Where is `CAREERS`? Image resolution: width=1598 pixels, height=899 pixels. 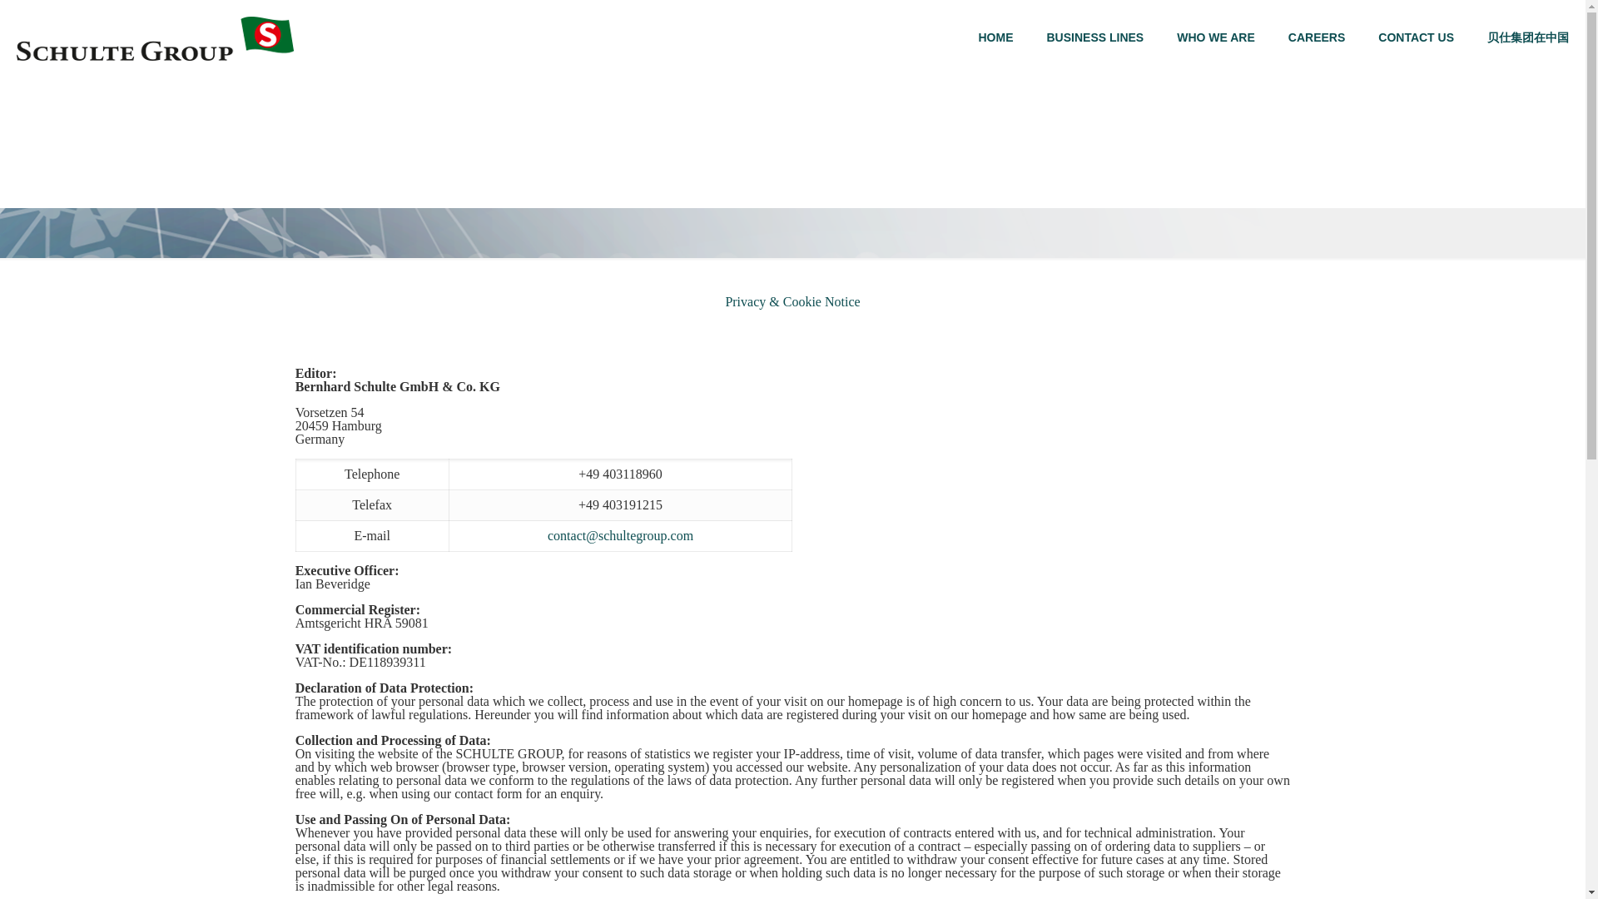
CAREERS is located at coordinates (1317, 37).